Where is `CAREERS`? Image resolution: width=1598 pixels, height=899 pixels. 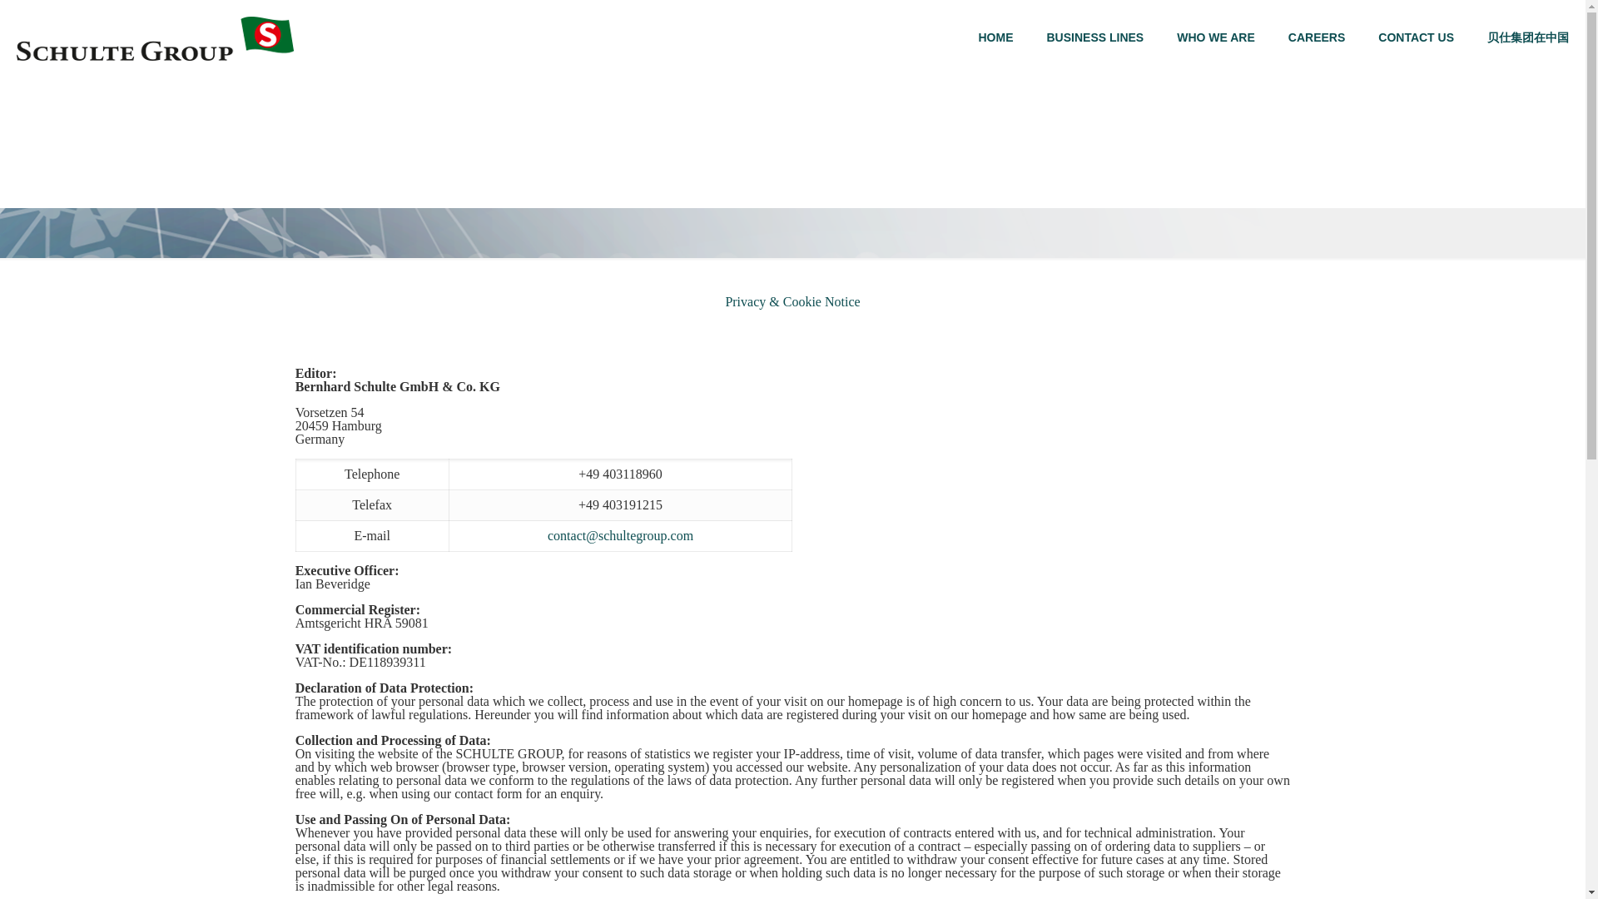
CAREERS is located at coordinates (1317, 37).